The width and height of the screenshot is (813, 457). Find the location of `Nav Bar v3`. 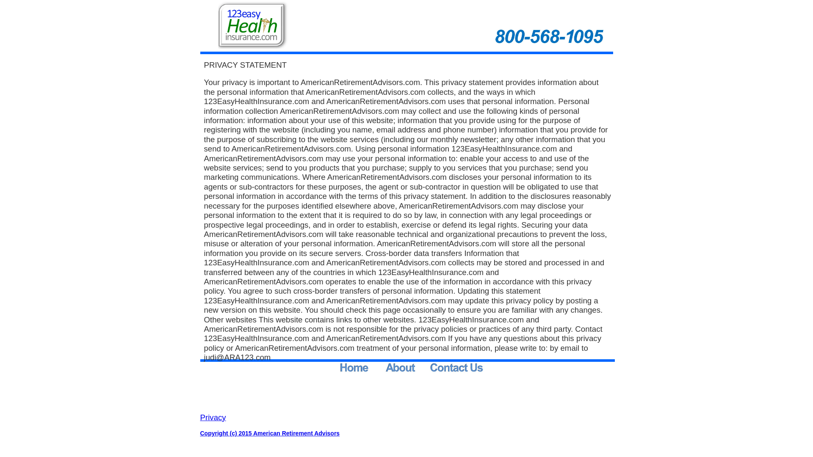

Nav Bar v3 is located at coordinates (413, 369).